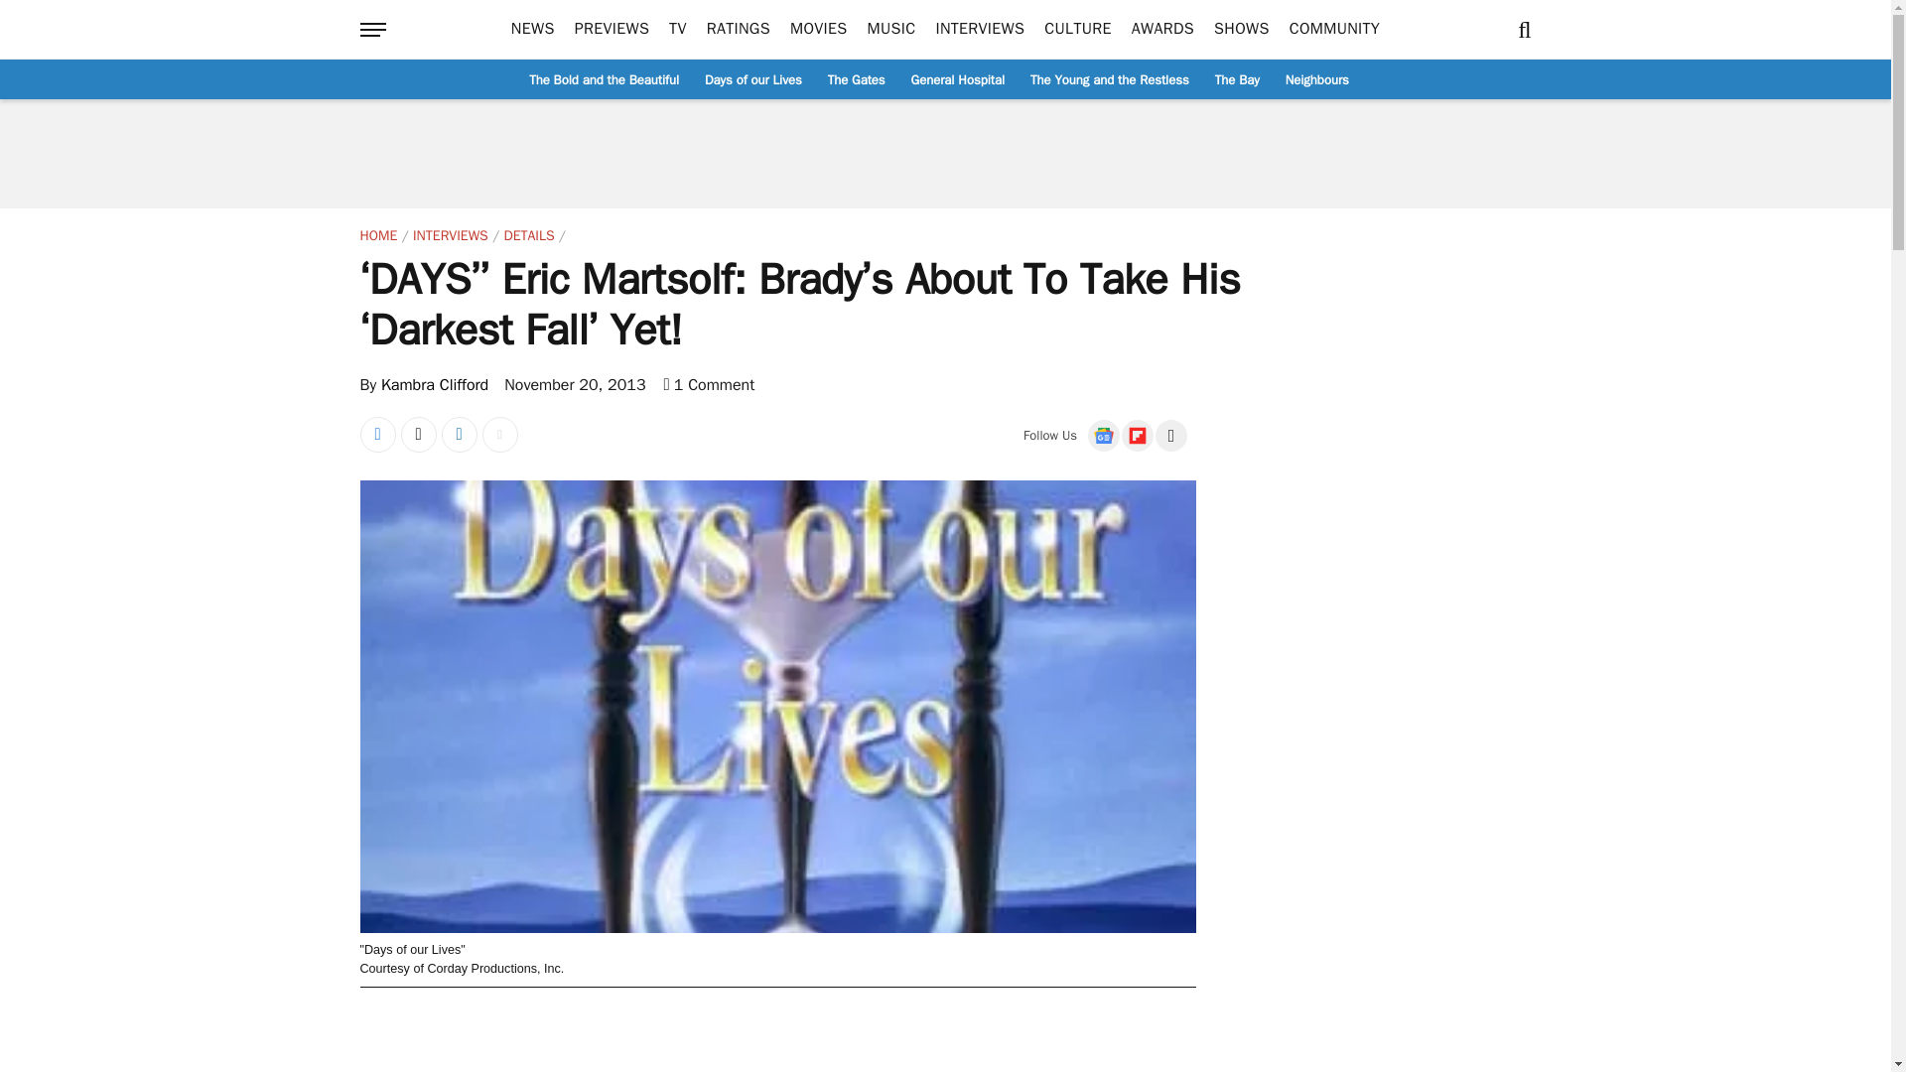 This screenshot has width=1906, height=1072. I want to click on Posts by Kambra Clifford, so click(435, 385).